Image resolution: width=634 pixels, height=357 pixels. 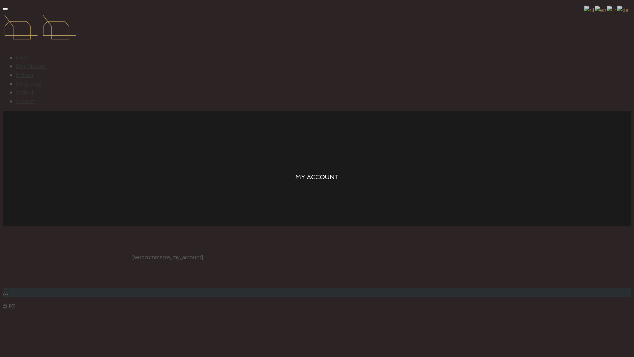 What do you see at coordinates (24, 92) in the screenshot?
I see `Gallerij` at bounding box center [24, 92].